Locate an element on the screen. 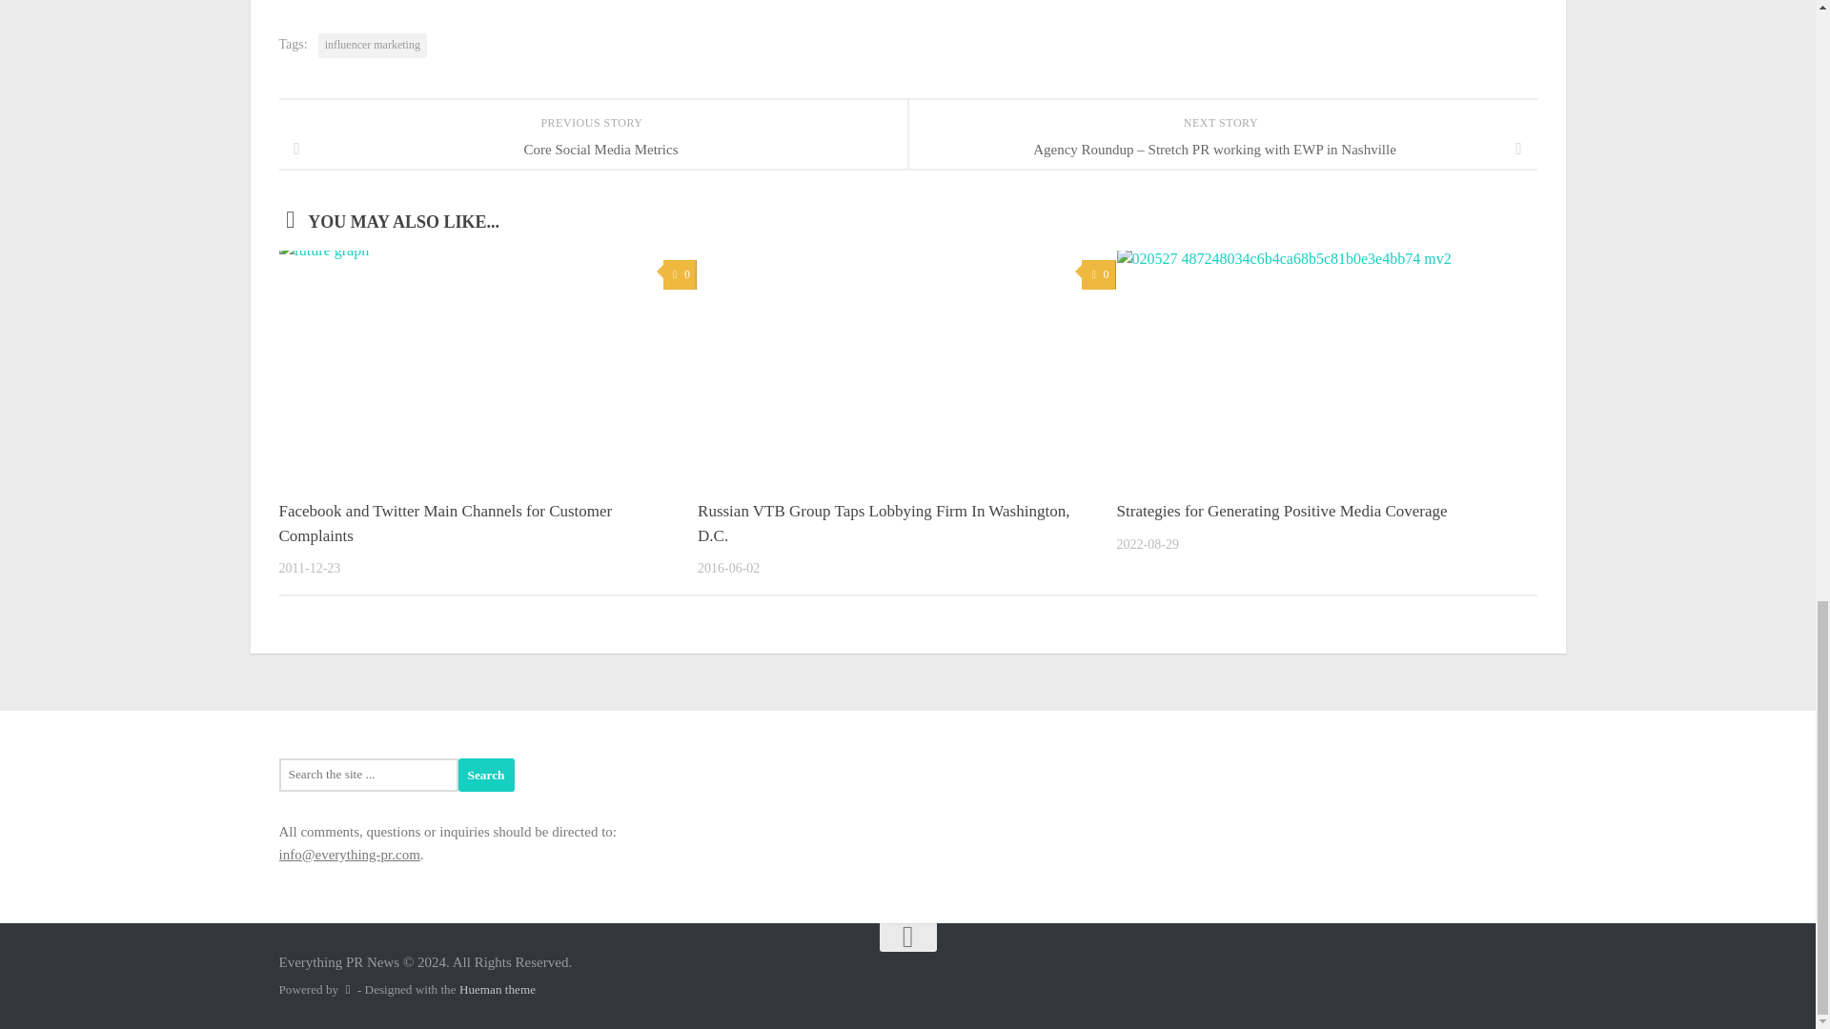  Search is located at coordinates (486, 774).